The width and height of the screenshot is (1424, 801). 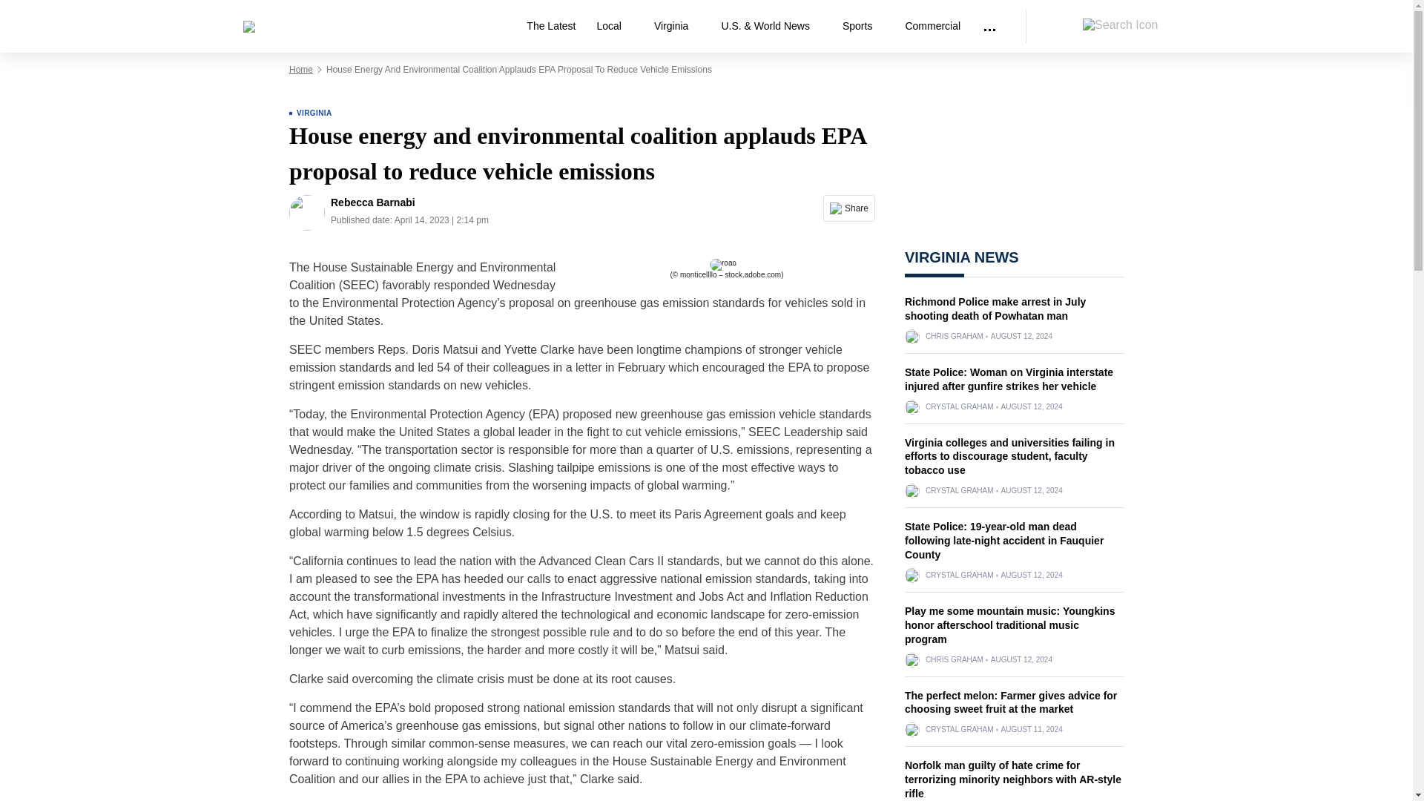 I want to click on Local, so click(x=614, y=27).